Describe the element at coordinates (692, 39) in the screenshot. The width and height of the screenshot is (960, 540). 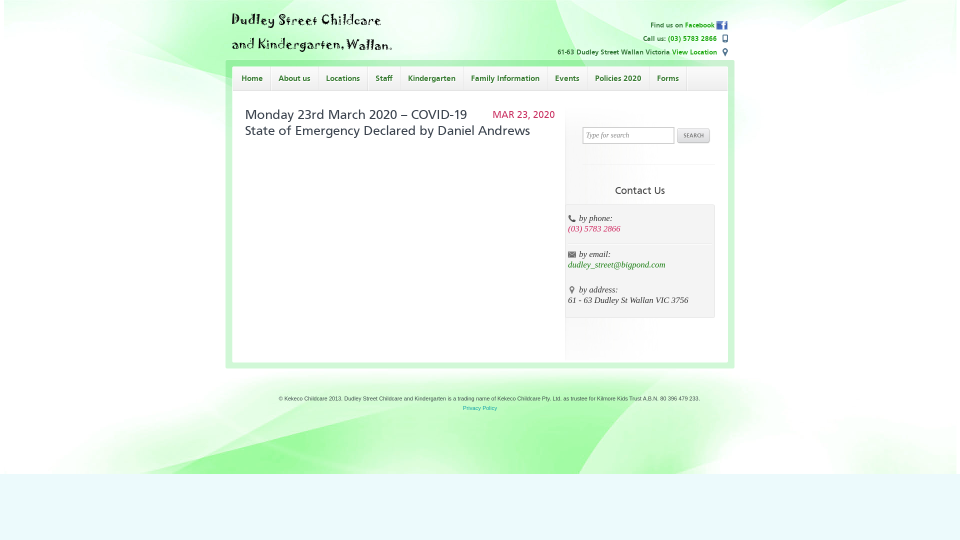
I see `(03) 5783 2866` at that location.